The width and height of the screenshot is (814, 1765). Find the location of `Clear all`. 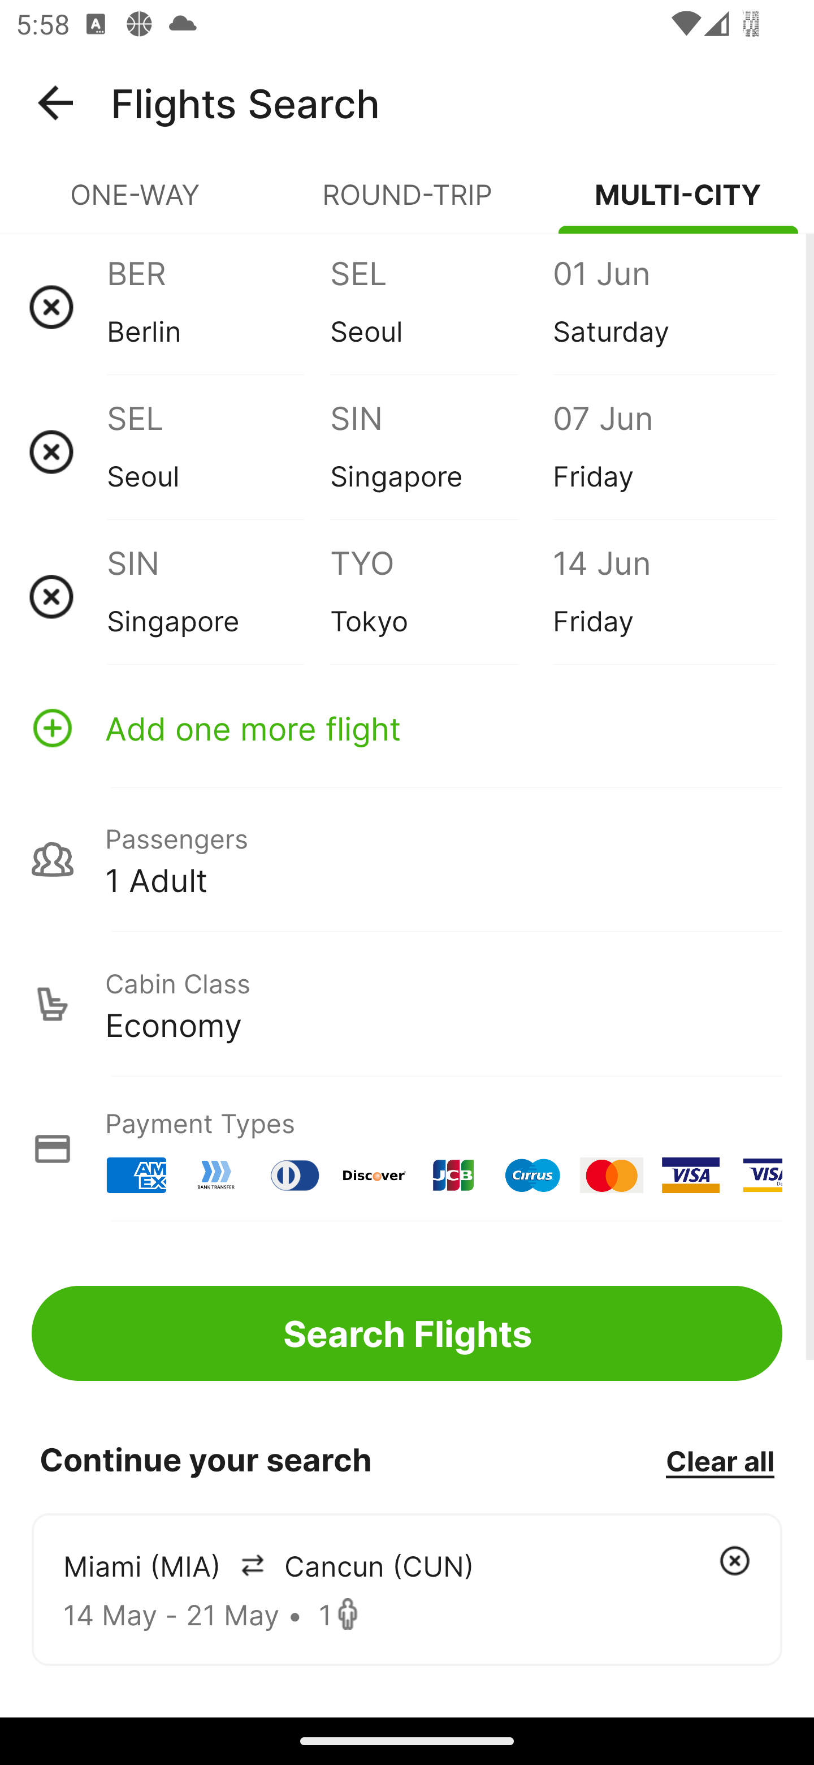

Clear all is located at coordinates (720, 1460).